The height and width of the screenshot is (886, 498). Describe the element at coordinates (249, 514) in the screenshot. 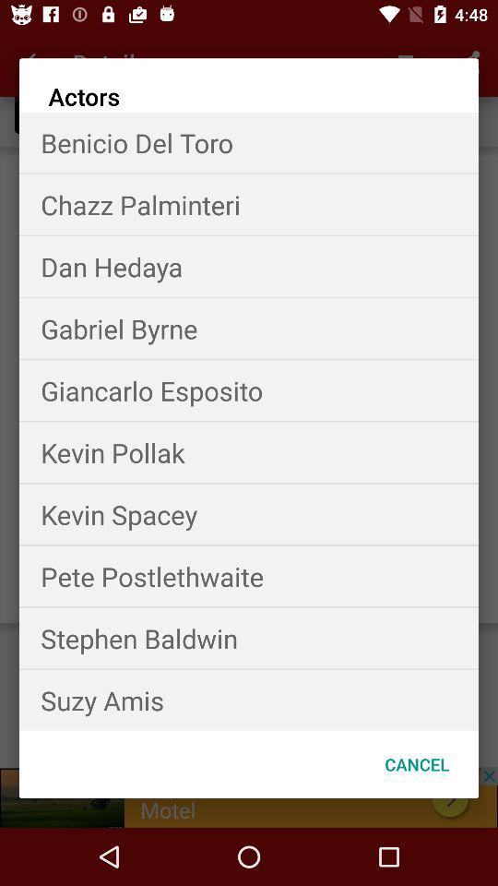

I see `select the    kevin spacey` at that location.